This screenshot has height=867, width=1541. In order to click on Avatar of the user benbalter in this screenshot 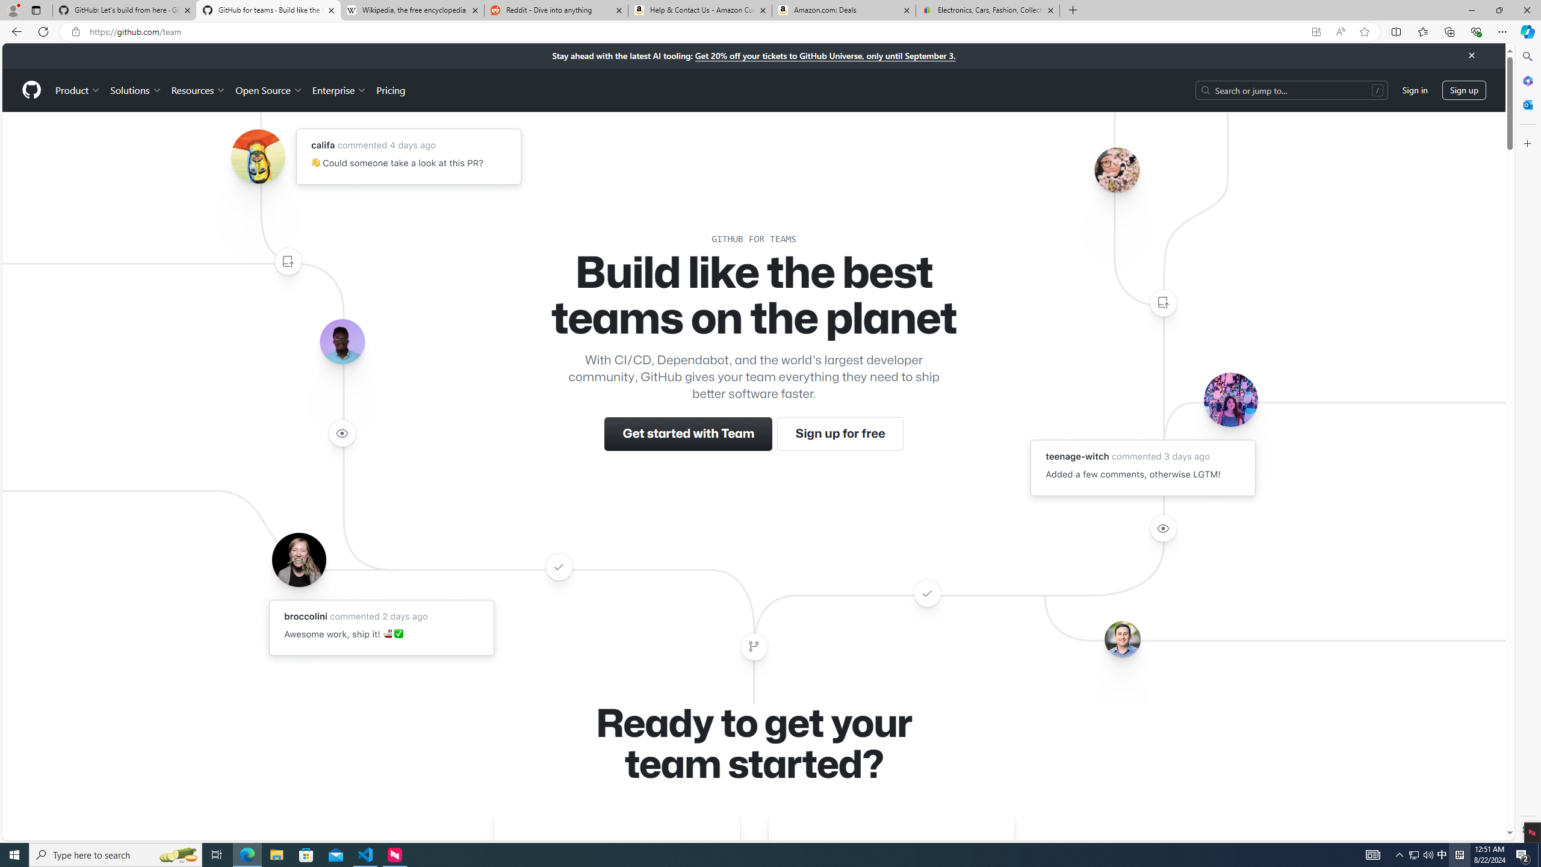, I will do `click(1121, 639)`.